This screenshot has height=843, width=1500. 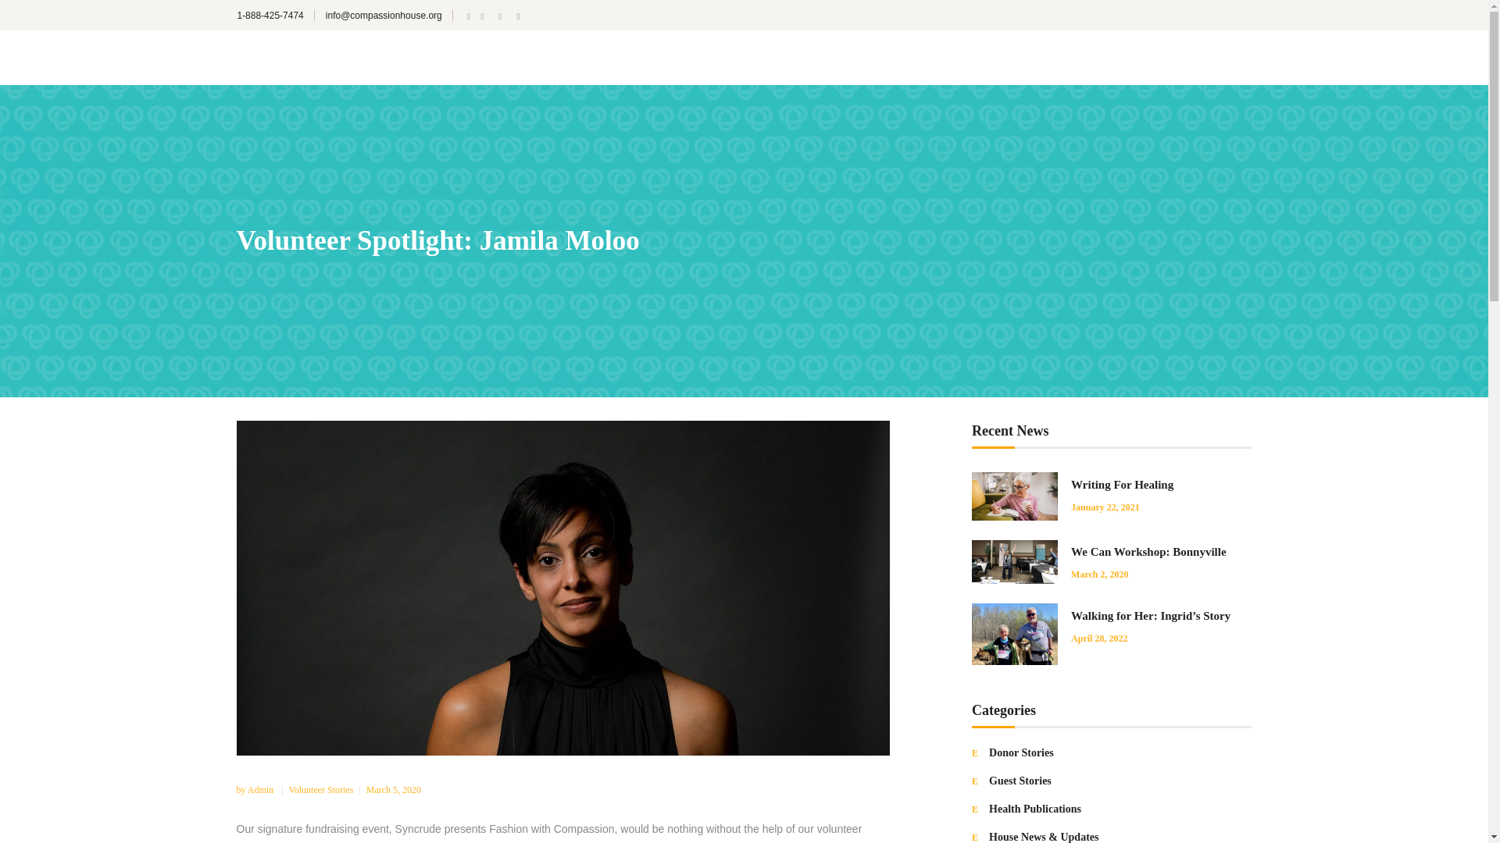 I want to click on Support, so click(x=1105, y=57).